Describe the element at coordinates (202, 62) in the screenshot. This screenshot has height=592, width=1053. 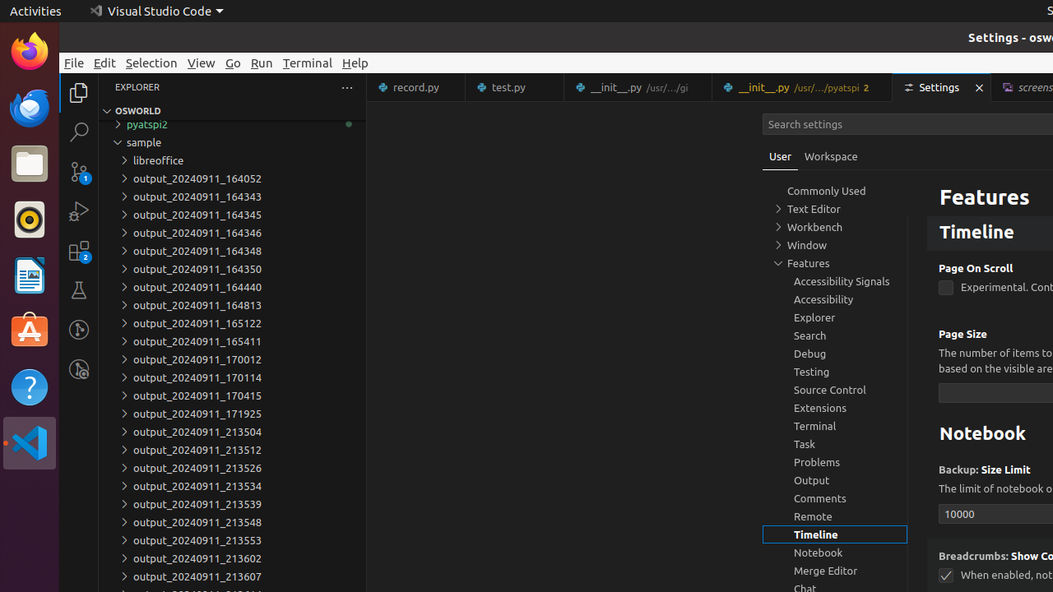
I see `View` at that location.